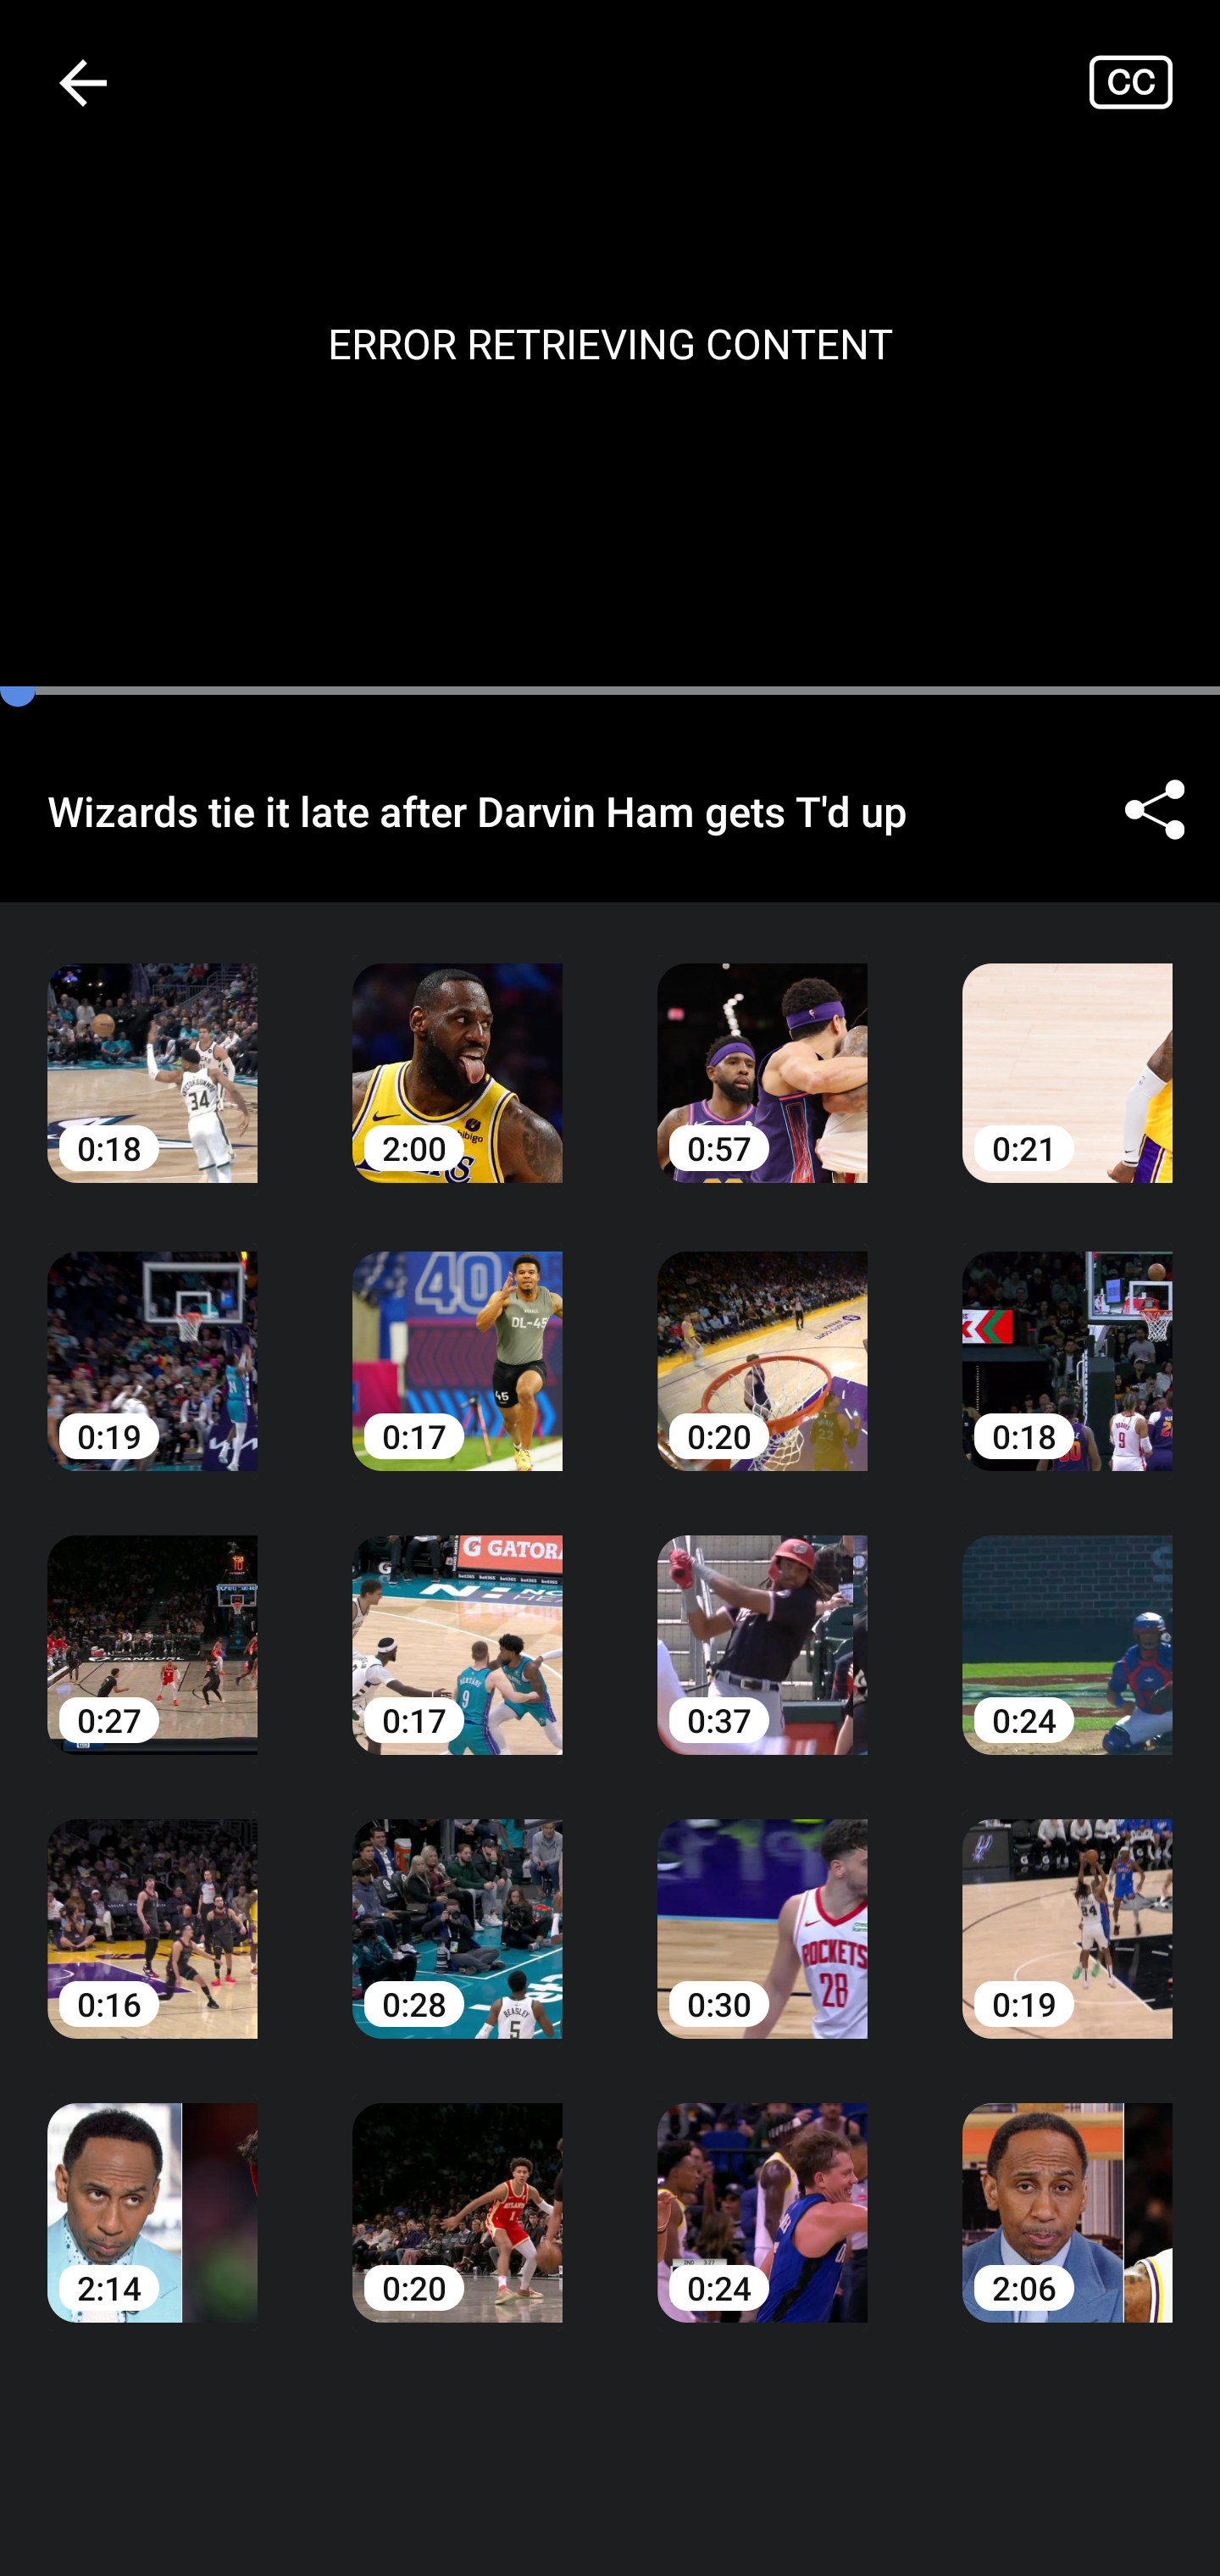 The height and width of the screenshot is (2576, 1220). What do you see at coordinates (457, 1048) in the screenshot?
I see `2:00` at bounding box center [457, 1048].